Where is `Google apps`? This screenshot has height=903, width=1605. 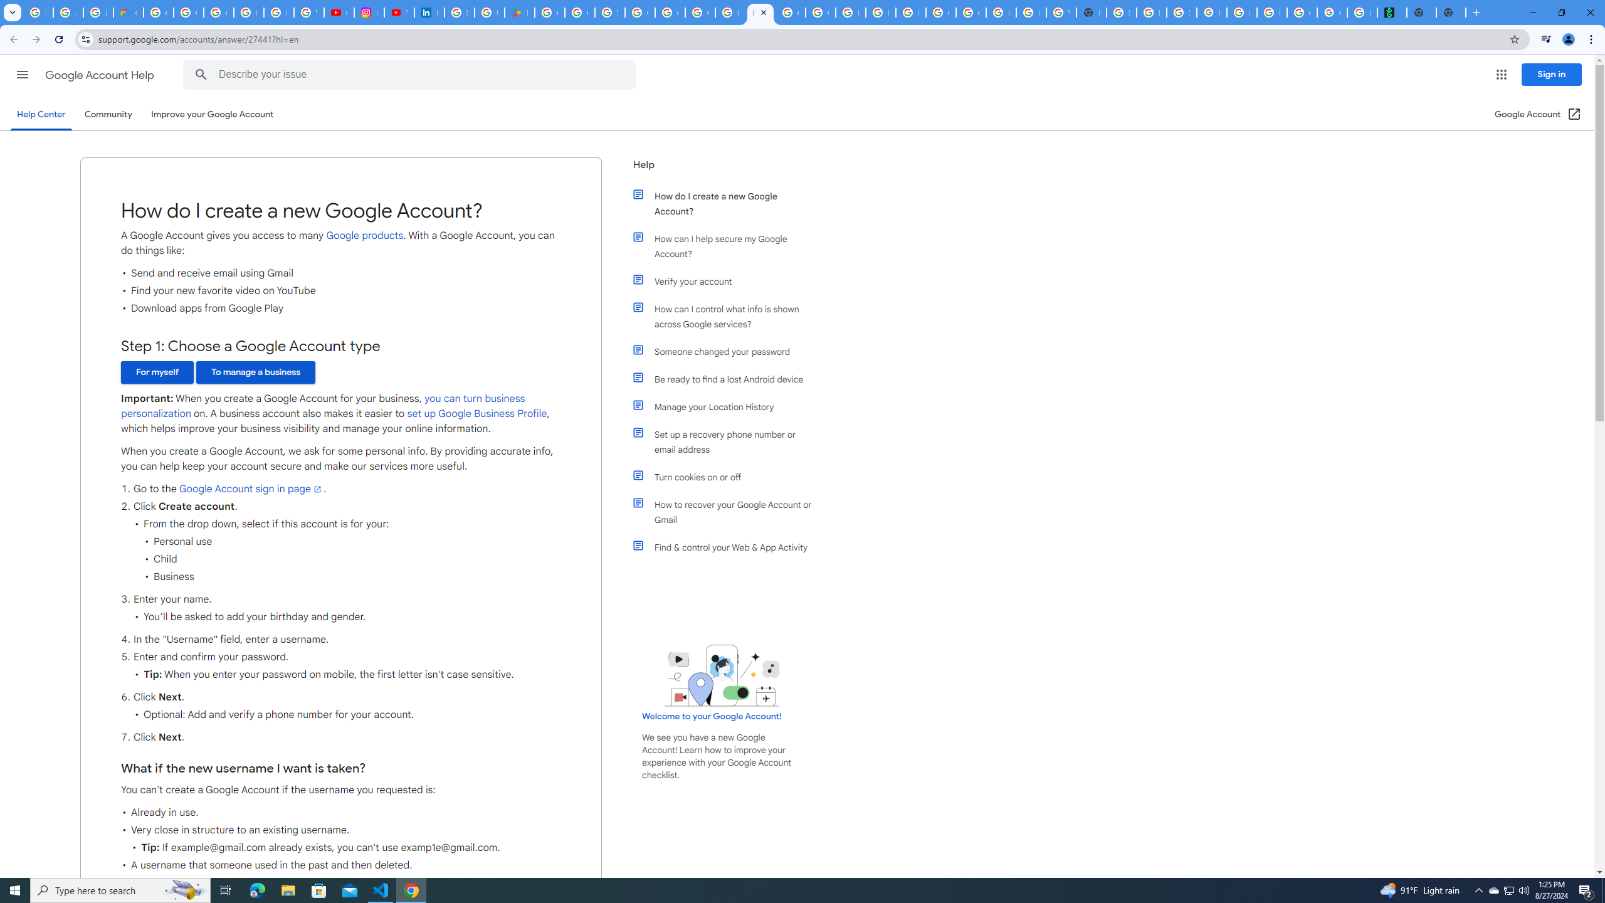 Google apps is located at coordinates (1501, 75).